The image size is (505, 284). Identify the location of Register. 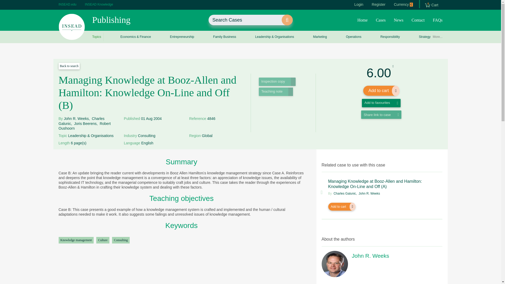
(99, 4).